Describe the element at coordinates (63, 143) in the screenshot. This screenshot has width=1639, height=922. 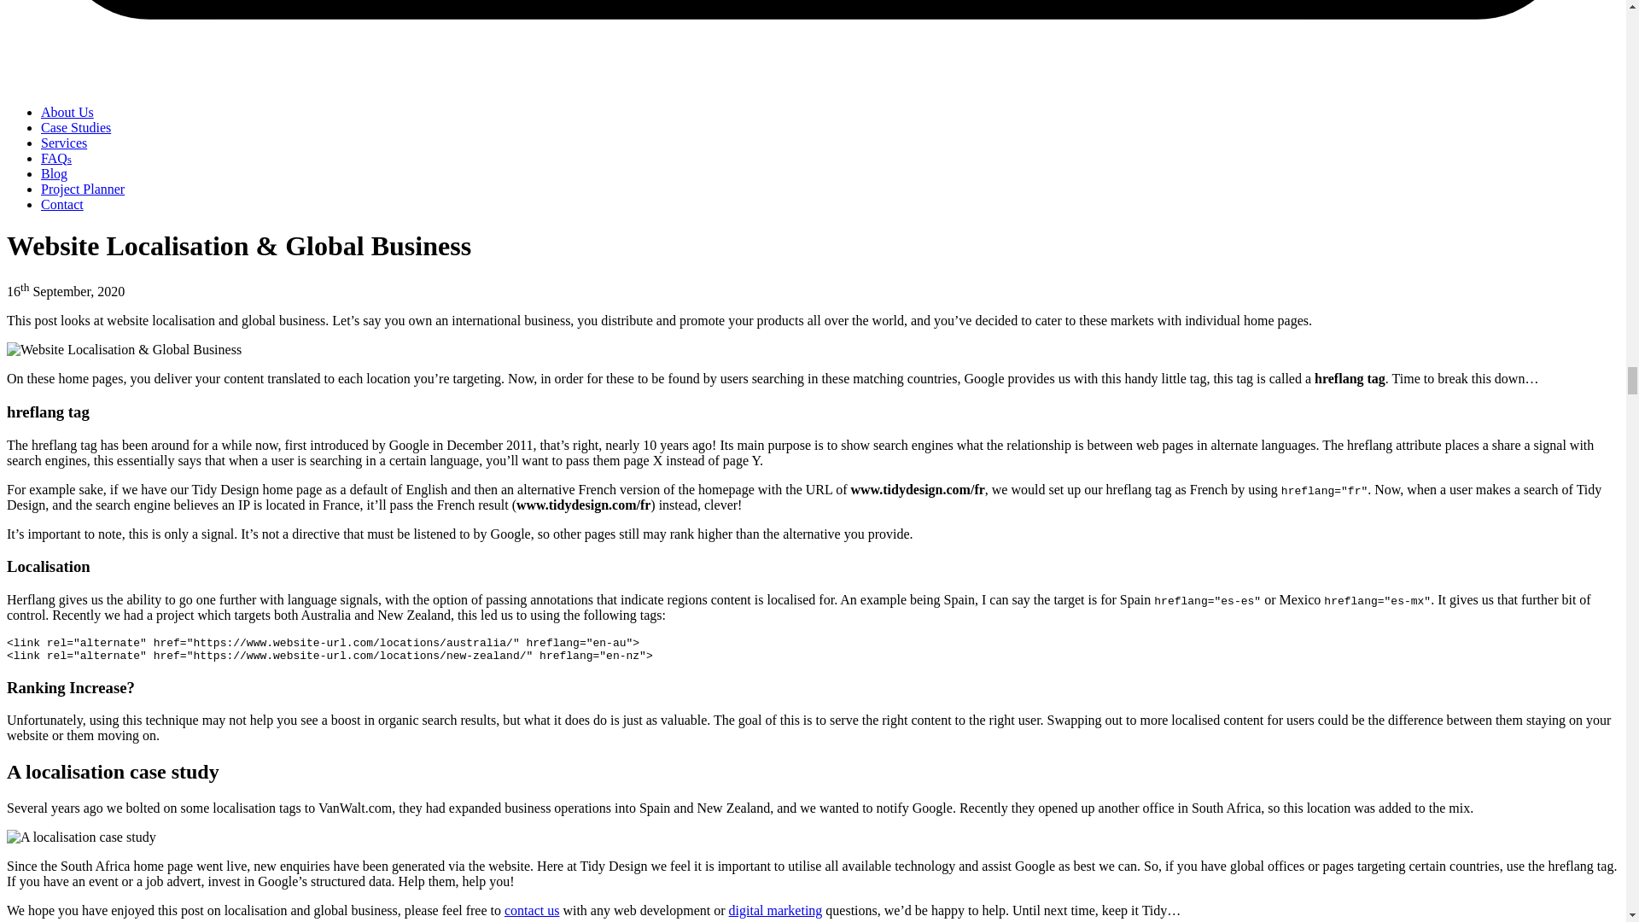
I see `Services` at that location.